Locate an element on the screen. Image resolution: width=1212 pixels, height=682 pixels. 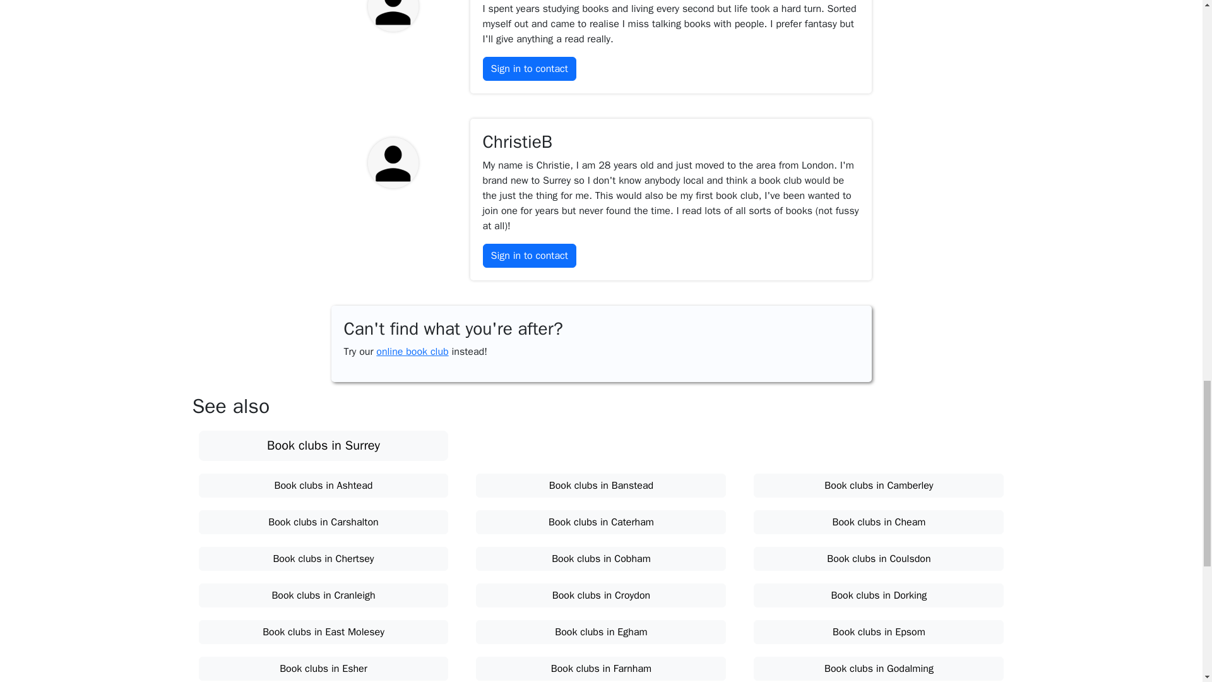
Book clubs in Dorking is located at coordinates (879, 595).